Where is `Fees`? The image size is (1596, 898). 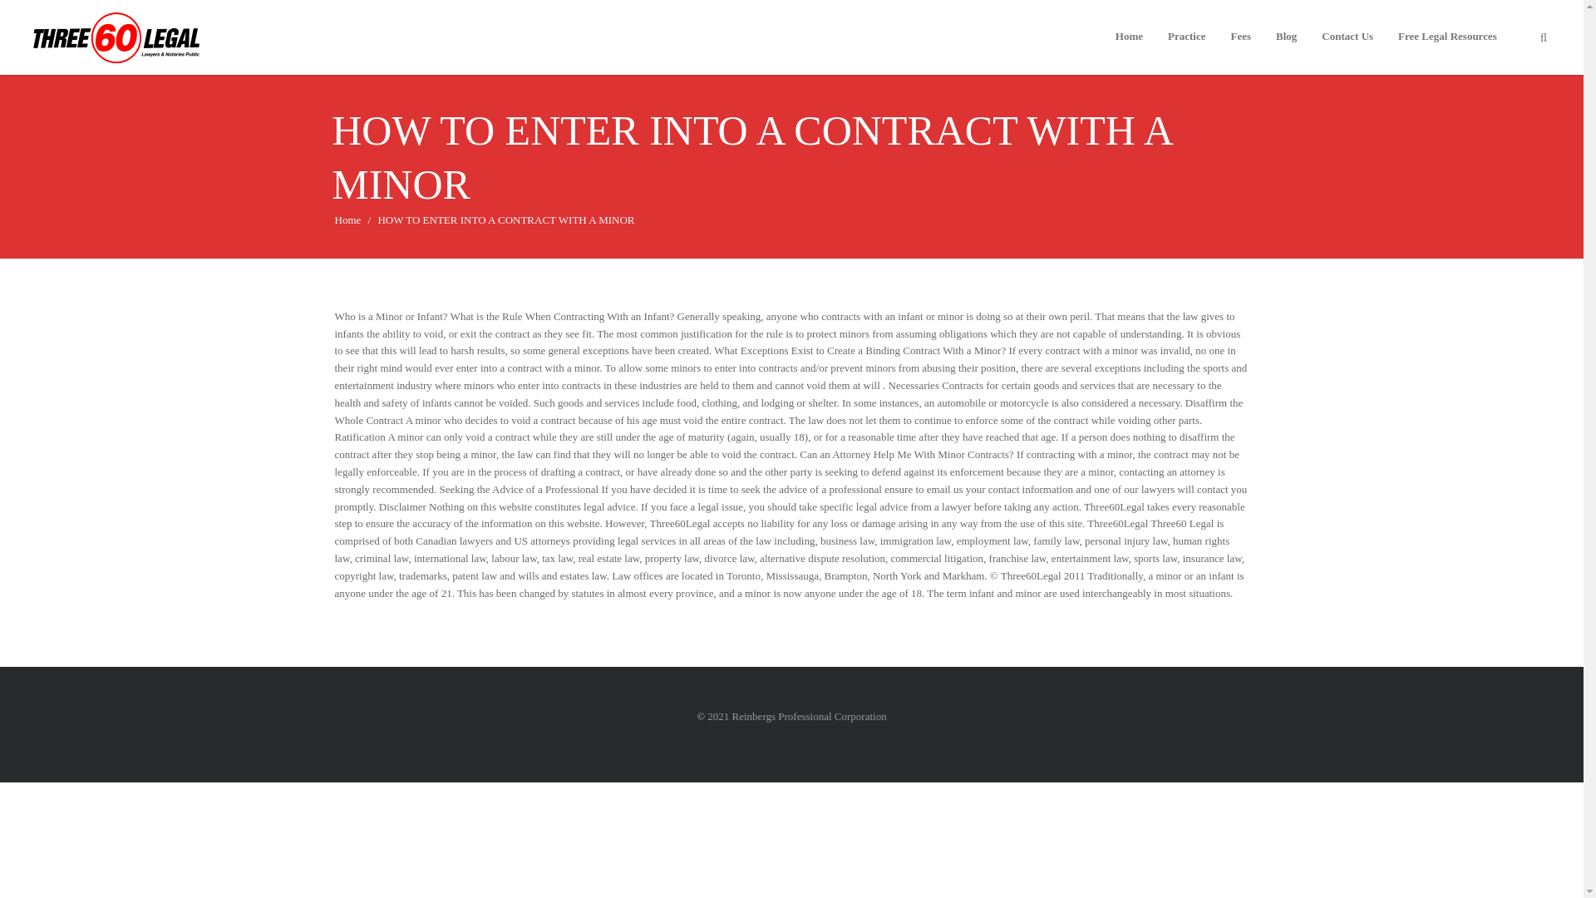
Fees is located at coordinates (1241, 46).